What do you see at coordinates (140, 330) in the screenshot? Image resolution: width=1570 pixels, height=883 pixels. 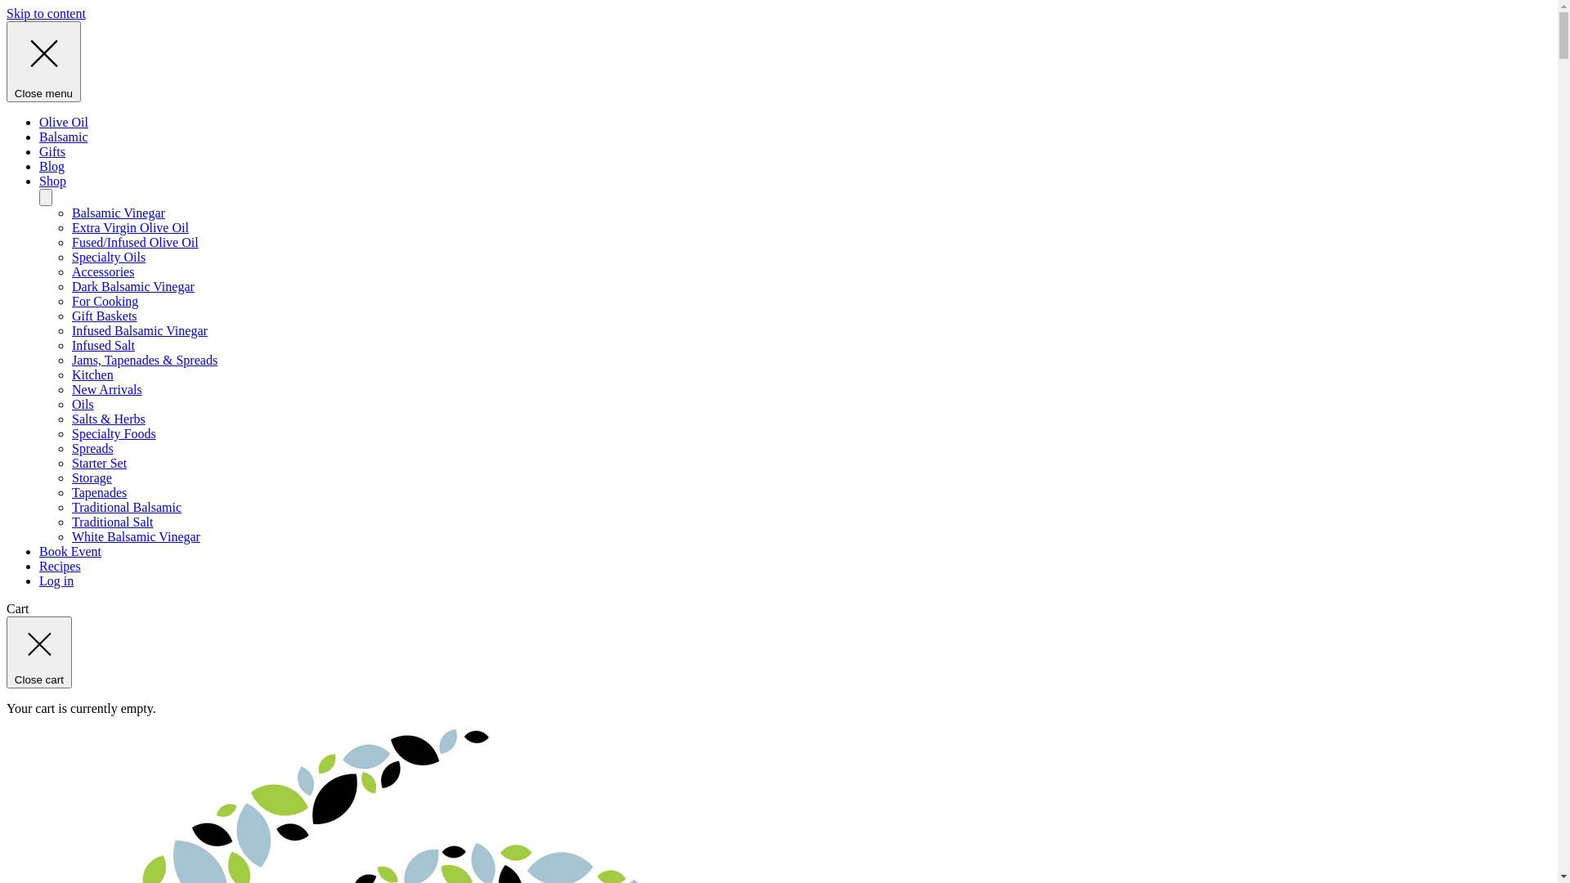 I see `Infused Balsamic Vinegar` at bounding box center [140, 330].